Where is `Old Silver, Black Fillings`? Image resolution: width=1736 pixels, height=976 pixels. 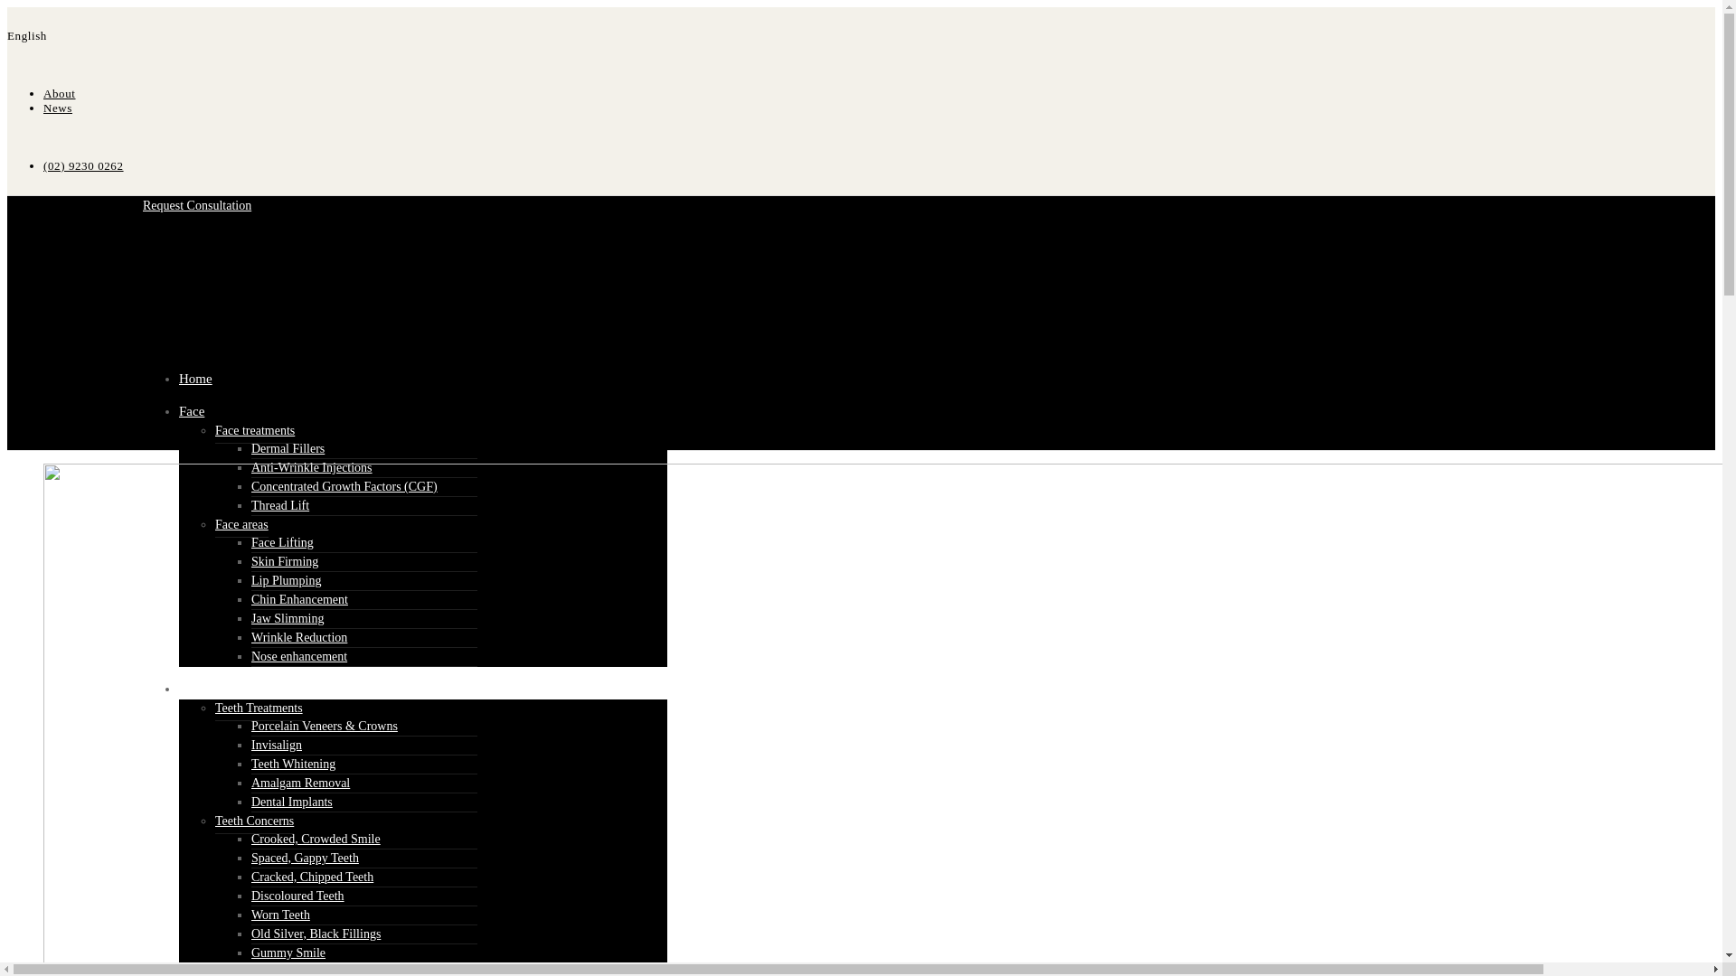 Old Silver, Black Fillings is located at coordinates (316, 934).